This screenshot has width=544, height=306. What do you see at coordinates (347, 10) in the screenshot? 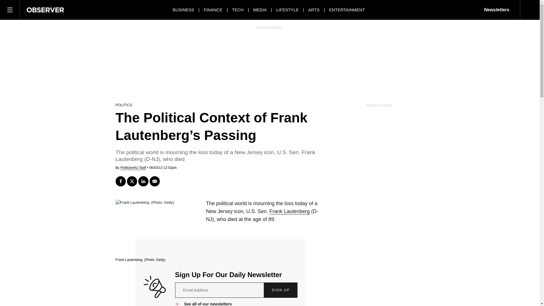
I see `ENTERTAINMENT` at bounding box center [347, 10].